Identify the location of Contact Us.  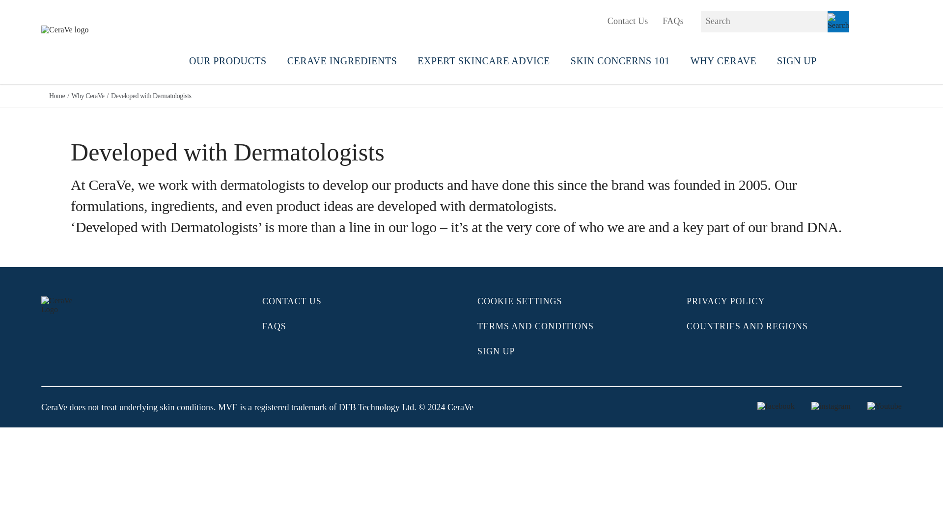
(628, 21).